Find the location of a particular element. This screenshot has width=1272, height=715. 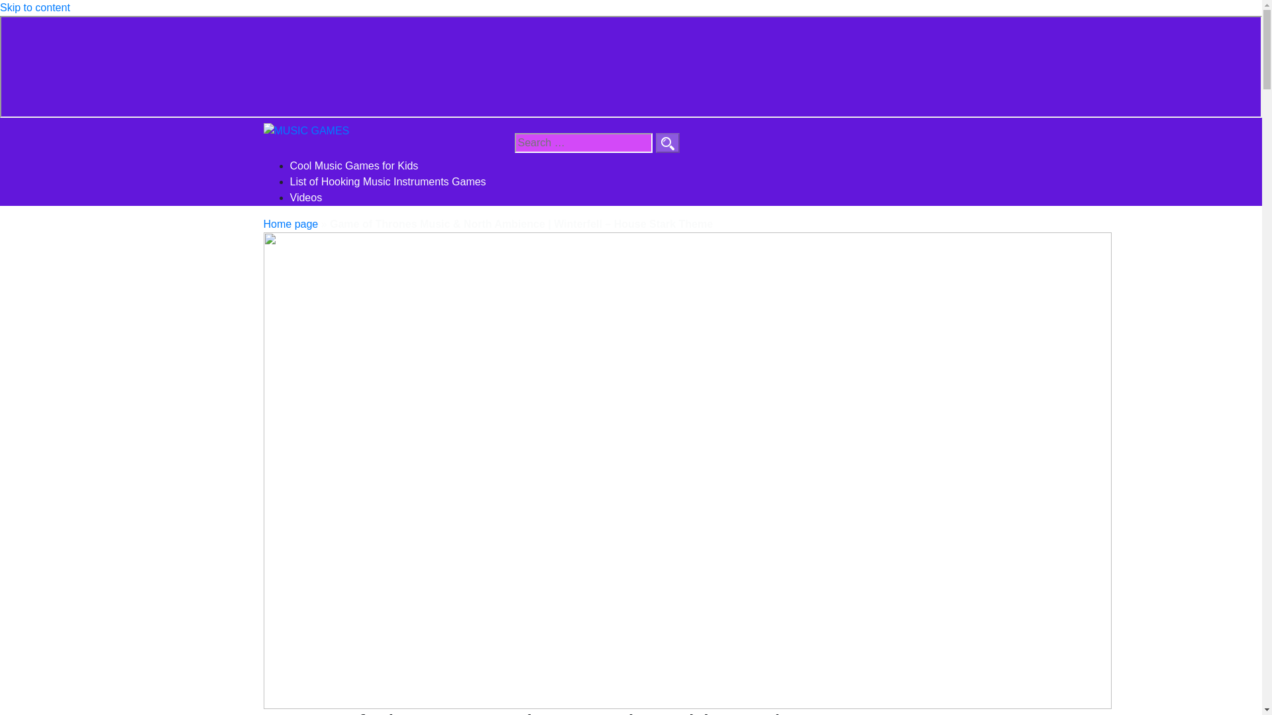

Videos is located at coordinates (306, 197).